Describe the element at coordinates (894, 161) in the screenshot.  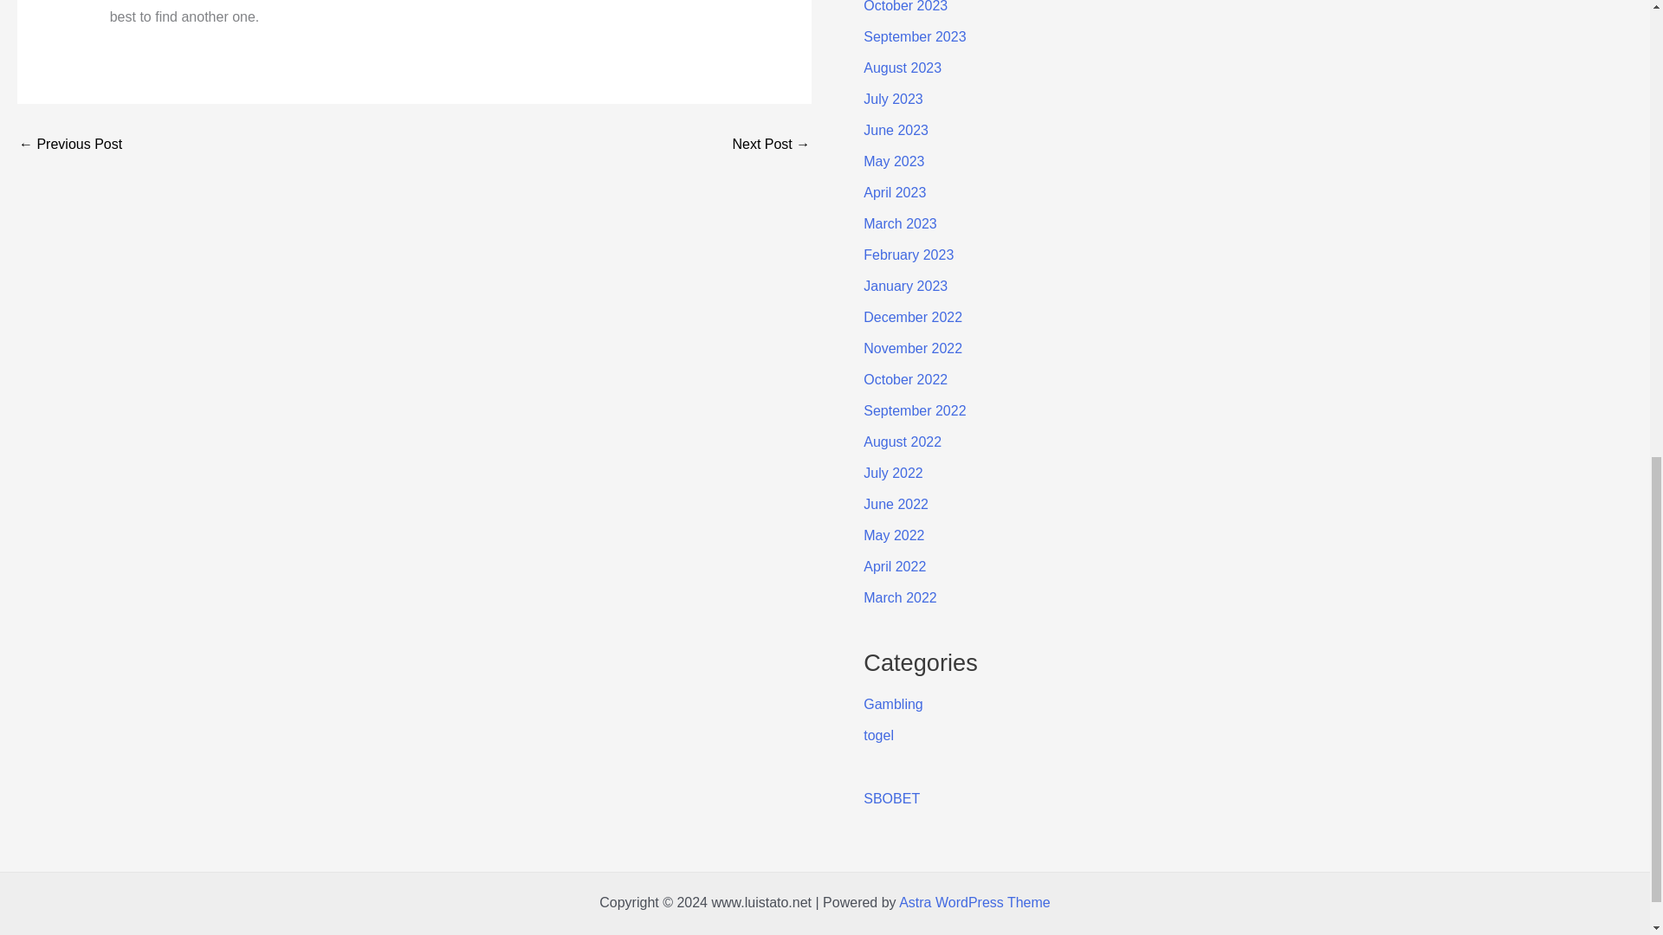
I see `May 2023` at that location.